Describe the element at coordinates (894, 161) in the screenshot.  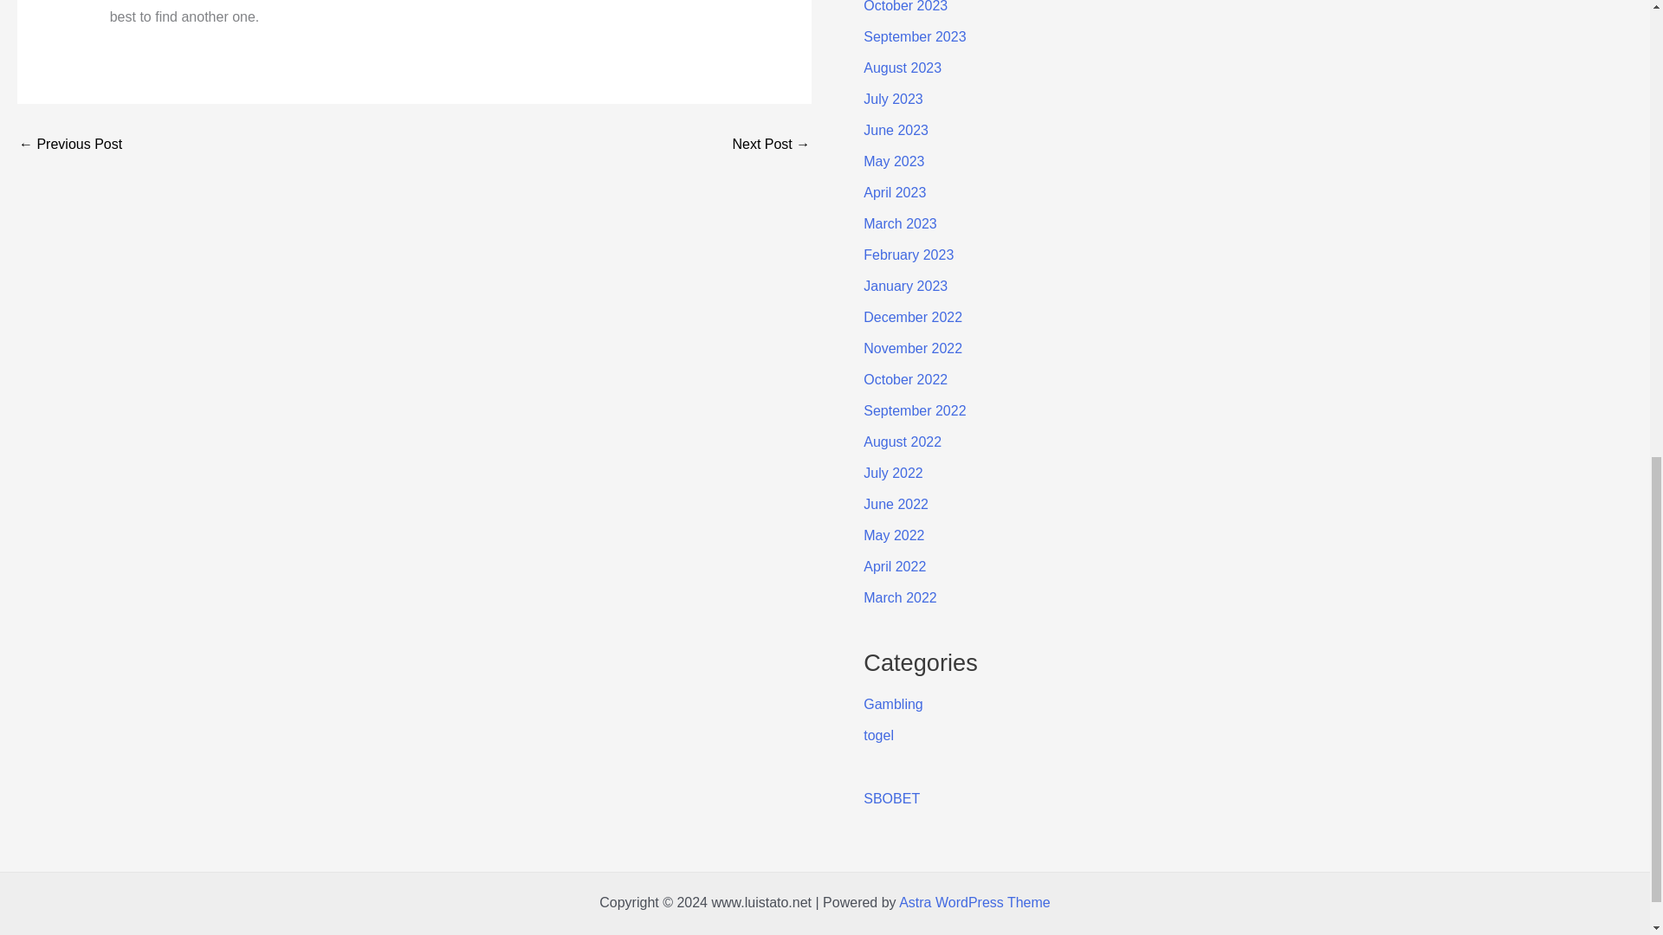
I see `May 2023` at that location.